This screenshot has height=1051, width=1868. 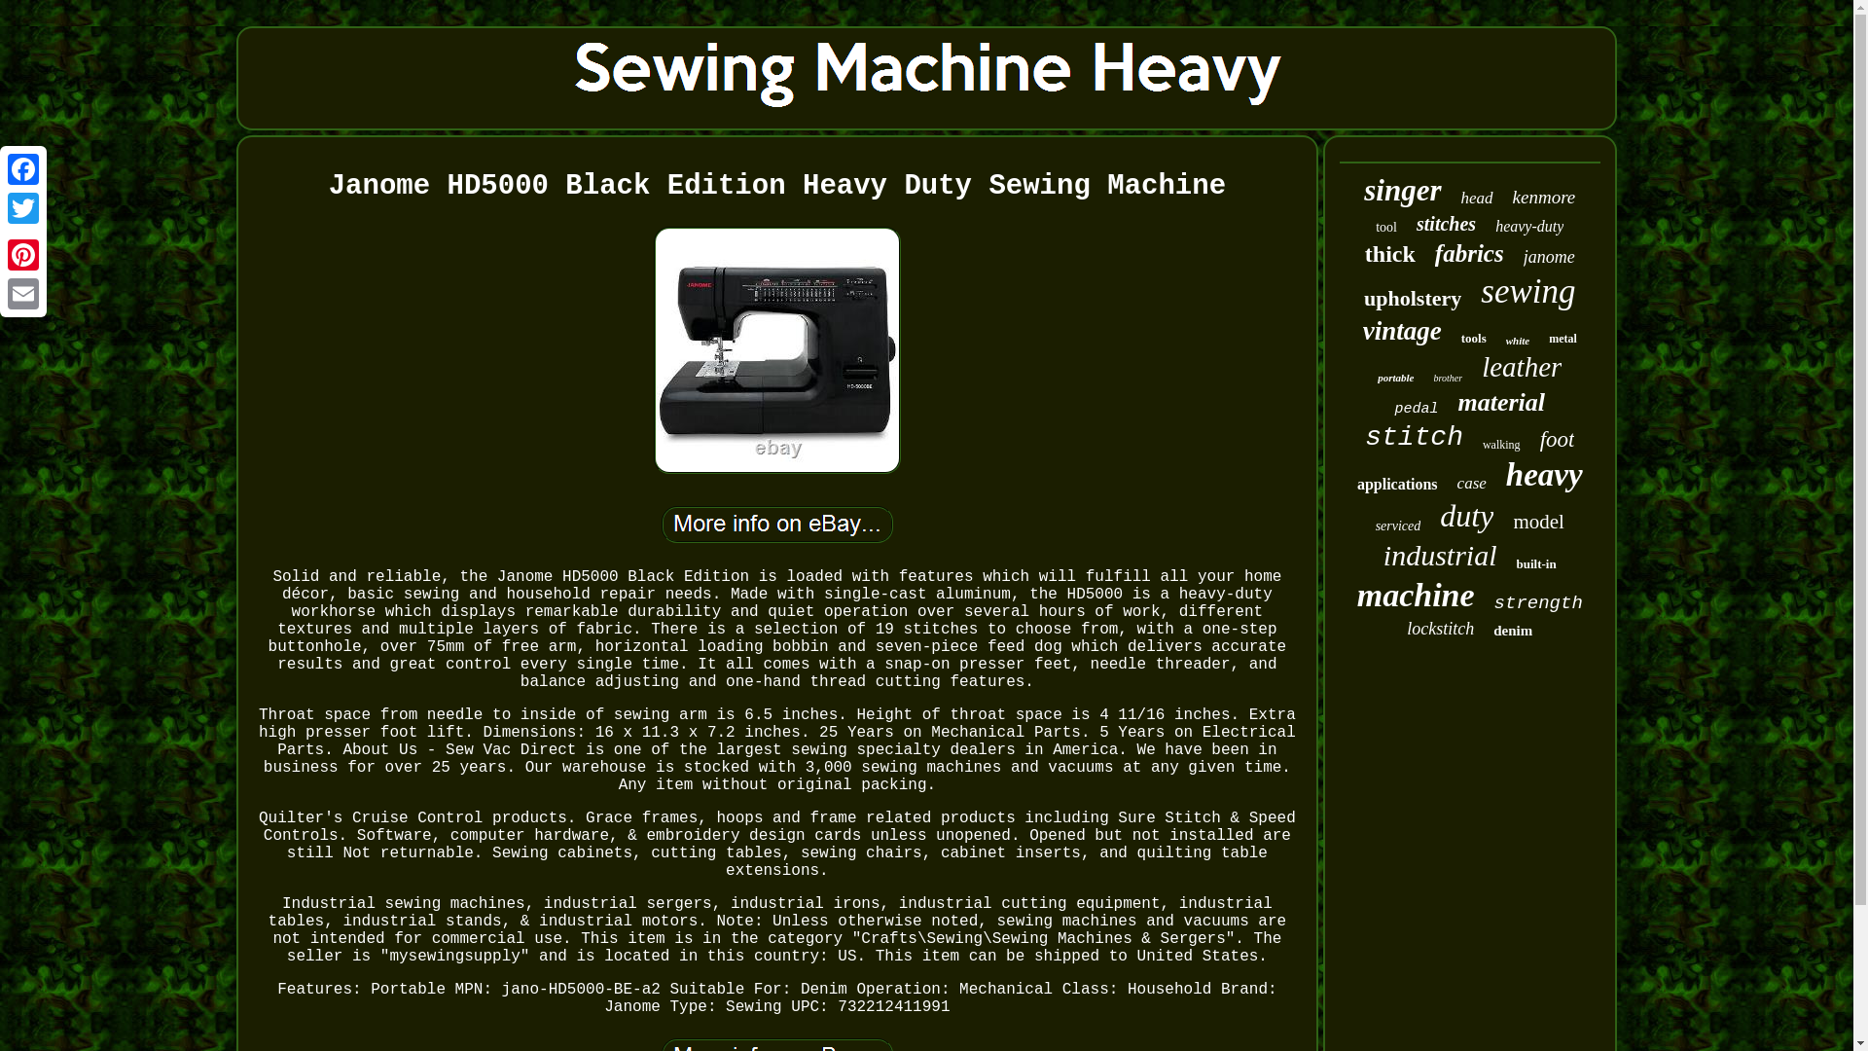 What do you see at coordinates (1414, 438) in the screenshot?
I see `stitch` at bounding box center [1414, 438].